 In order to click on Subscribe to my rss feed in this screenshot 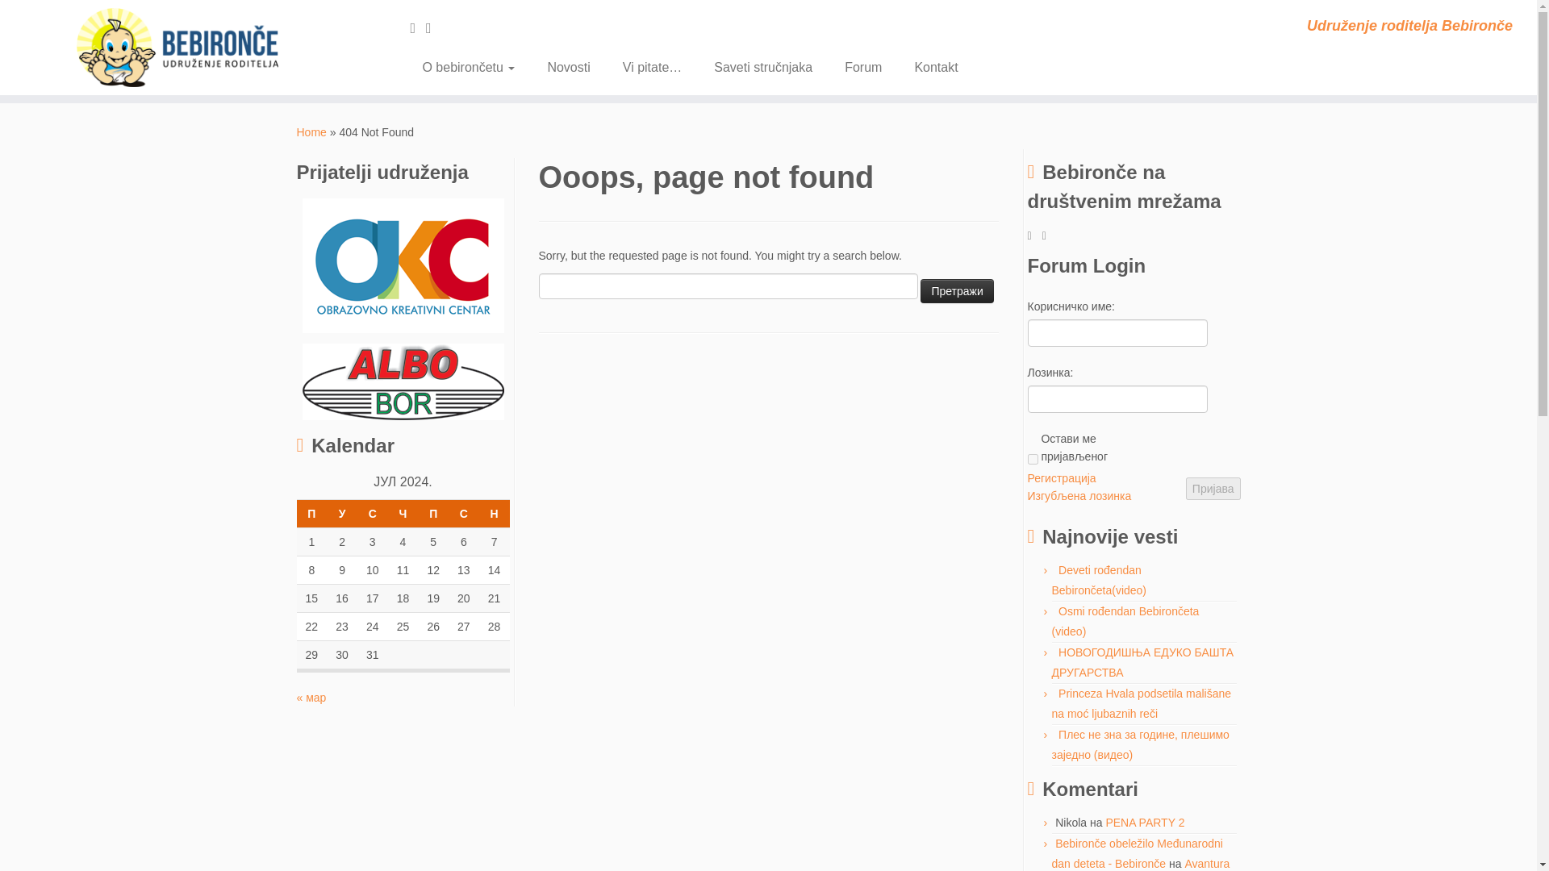, I will do `click(1035, 235)`.